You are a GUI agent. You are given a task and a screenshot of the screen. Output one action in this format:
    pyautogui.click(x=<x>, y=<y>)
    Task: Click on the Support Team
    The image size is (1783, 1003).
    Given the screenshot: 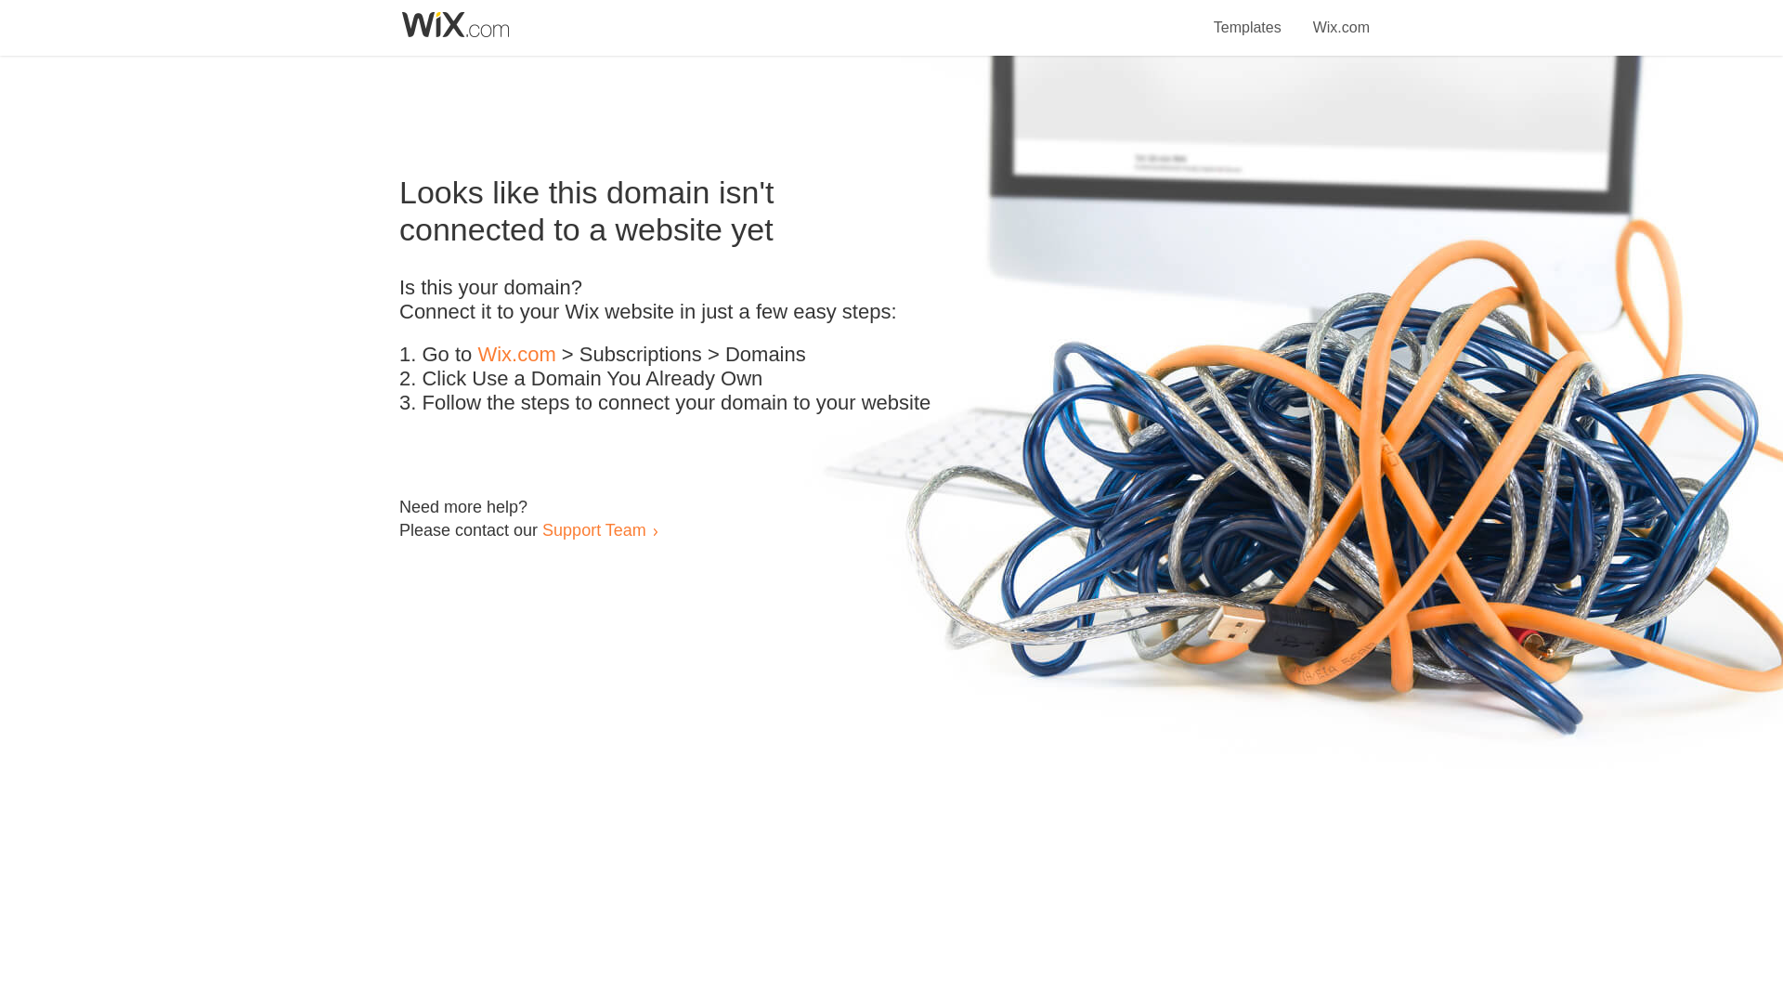 What is the action you would take?
    pyautogui.click(x=593, y=529)
    